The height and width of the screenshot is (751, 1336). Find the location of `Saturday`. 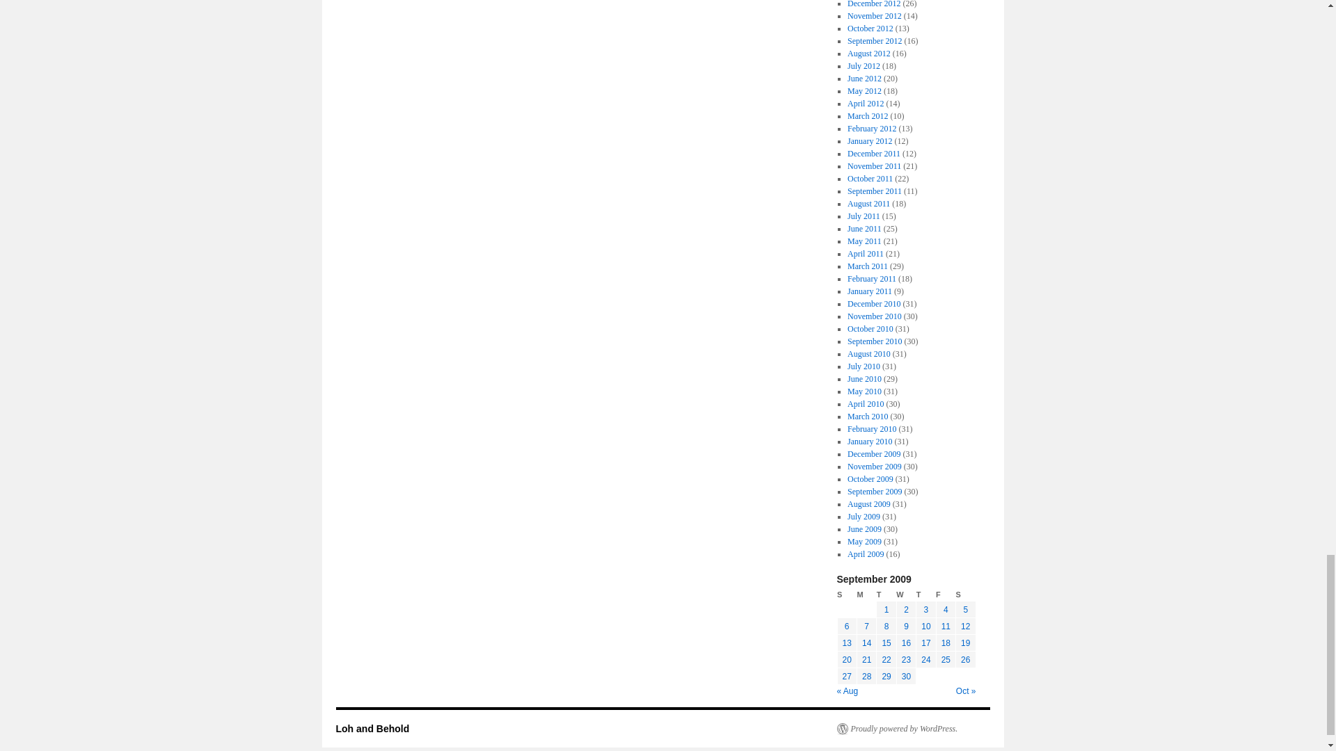

Saturday is located at coordinates (966, 595).